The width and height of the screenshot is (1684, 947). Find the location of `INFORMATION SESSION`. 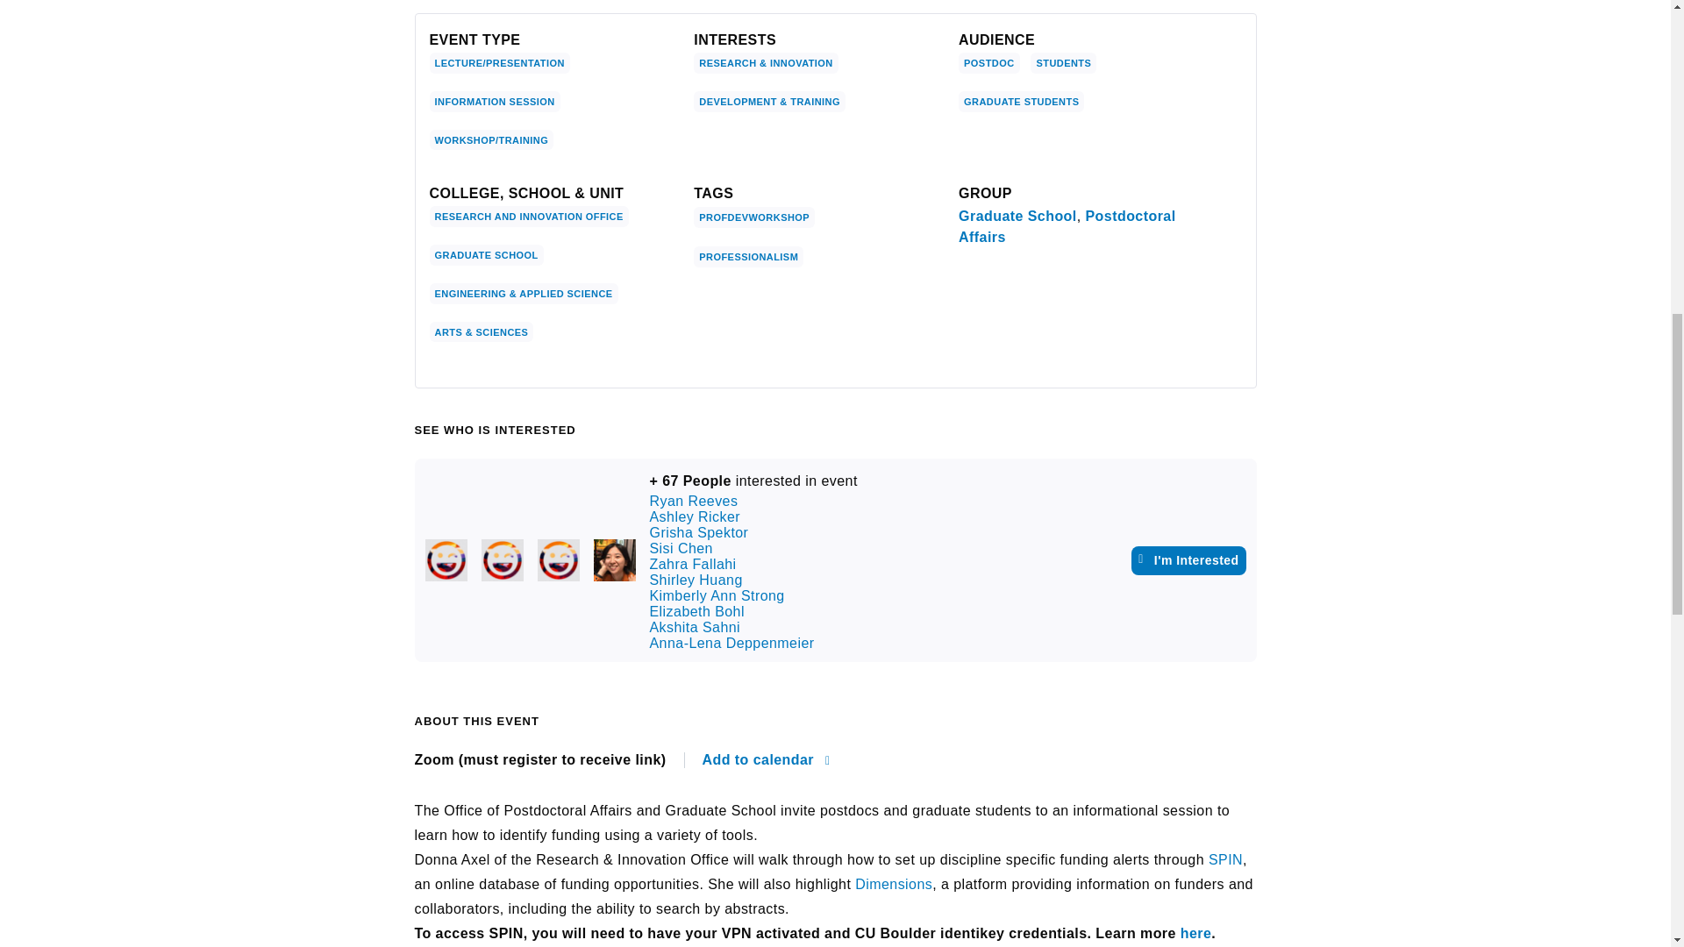

INFORMATION SESSION is located at coordinates (495, 102).